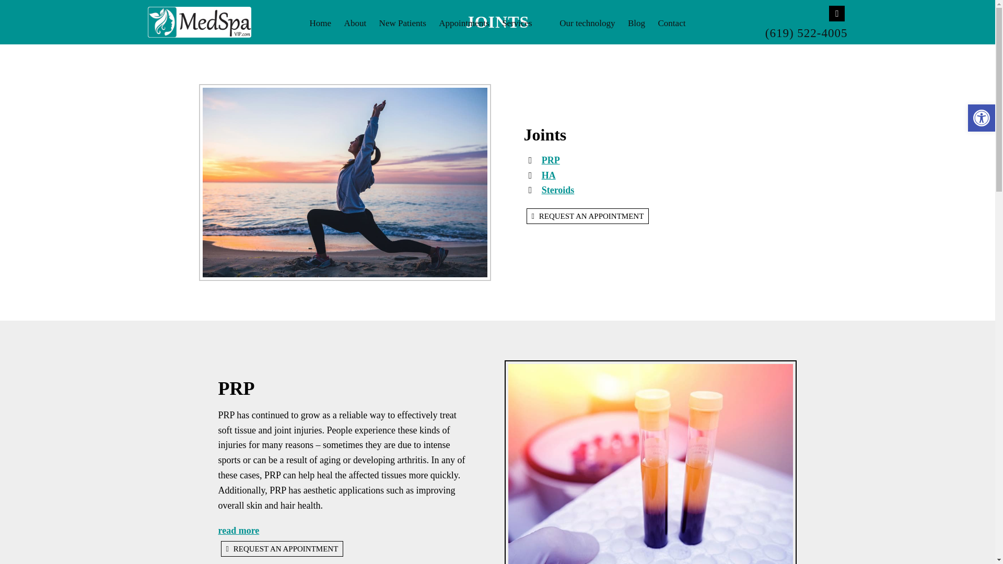  I want to click on HA, so click(549, 175).